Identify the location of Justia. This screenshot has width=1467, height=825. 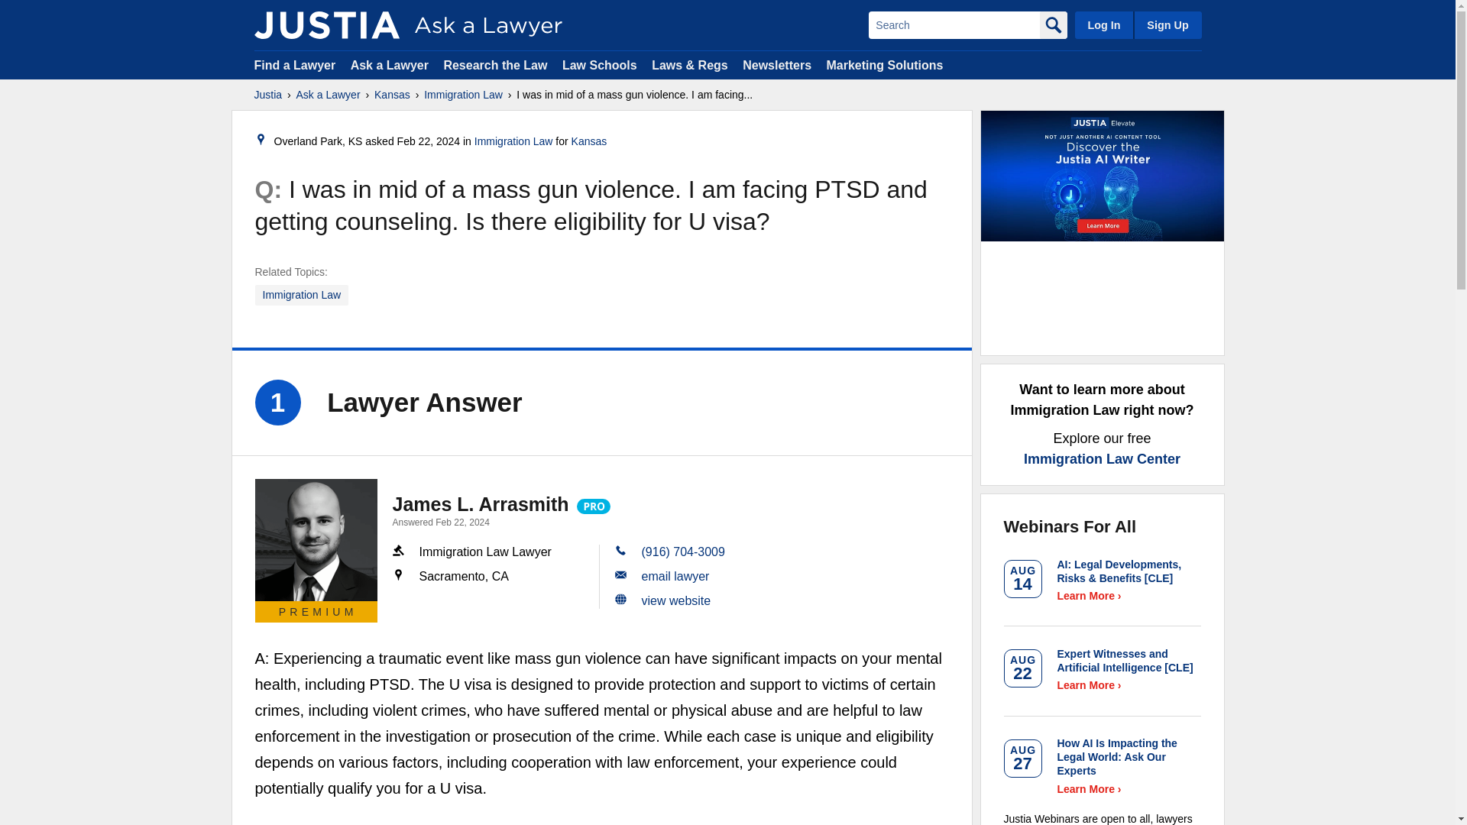
(326, 24).